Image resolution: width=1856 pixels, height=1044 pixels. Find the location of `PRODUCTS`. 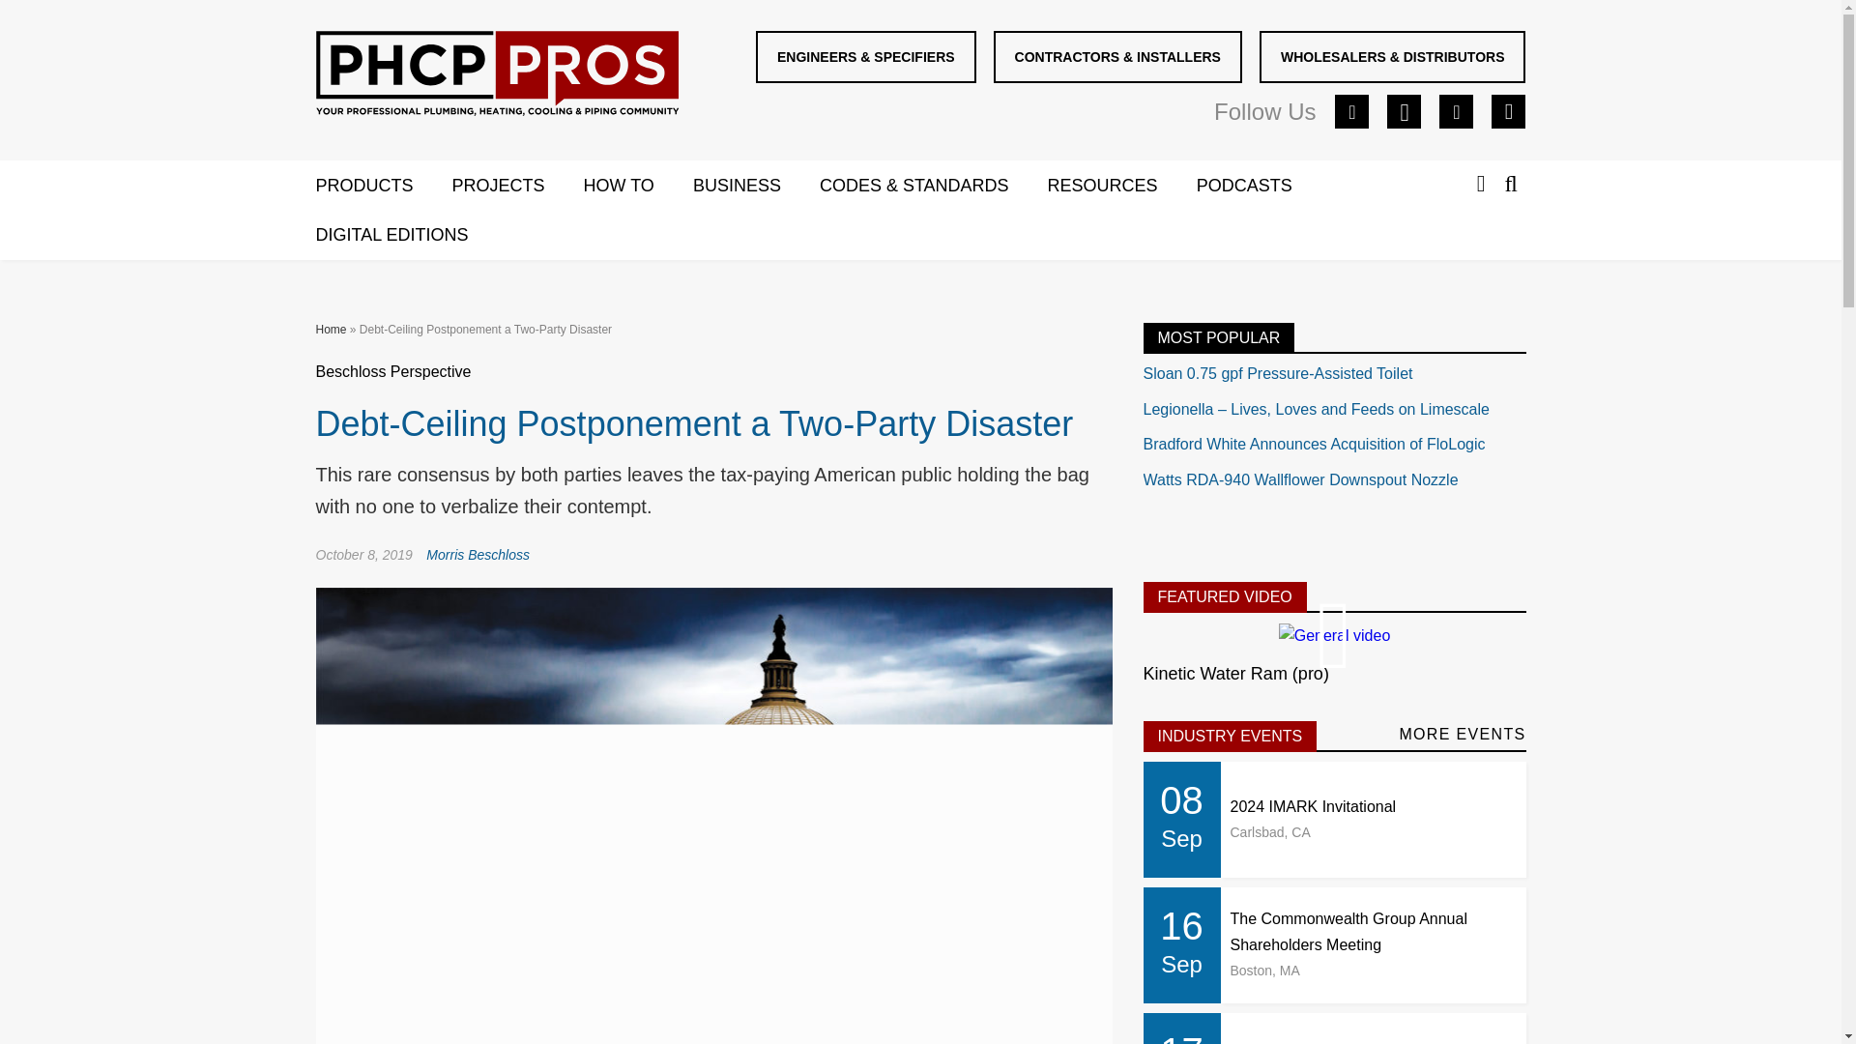

PRODUCTS is located at coordinates (383, 187).